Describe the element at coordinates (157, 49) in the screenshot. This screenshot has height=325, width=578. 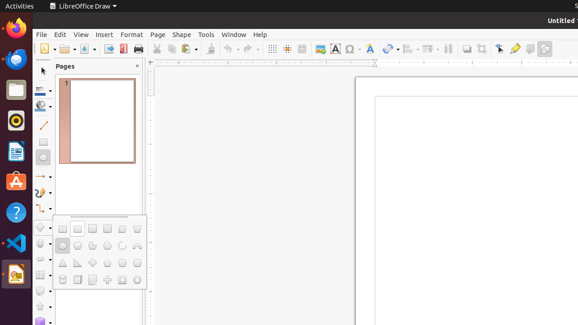
I see `Cut` at that location.